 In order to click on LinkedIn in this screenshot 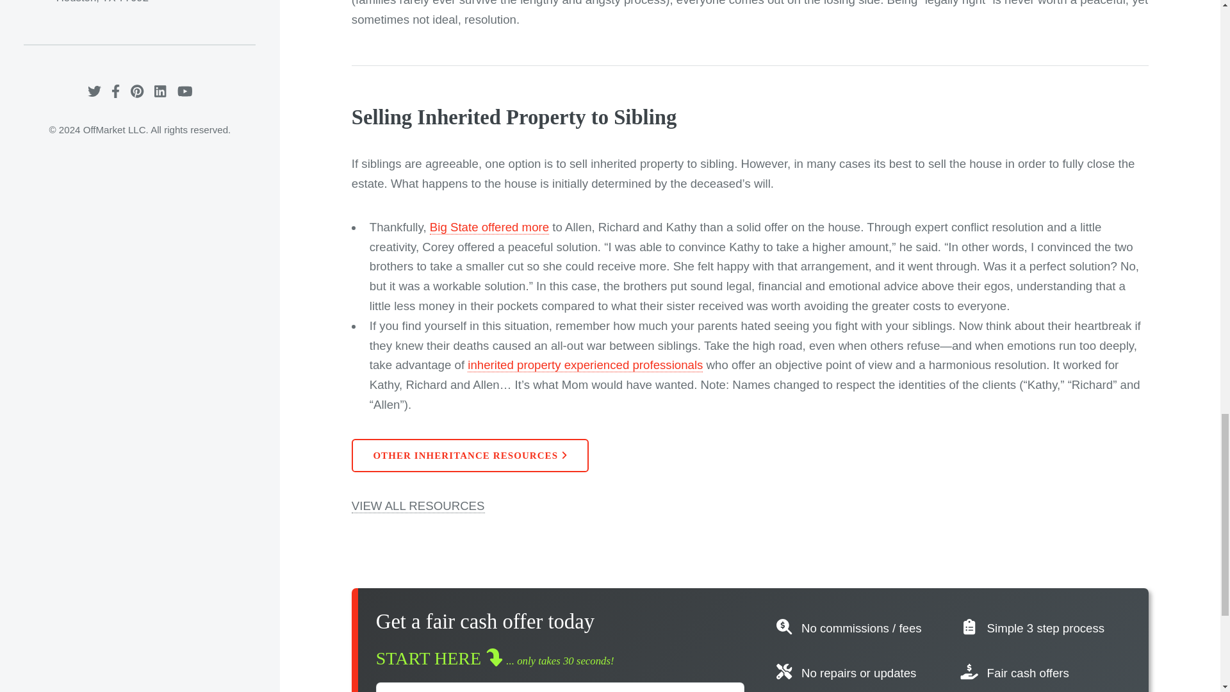, I will do `click(160, 92)`.